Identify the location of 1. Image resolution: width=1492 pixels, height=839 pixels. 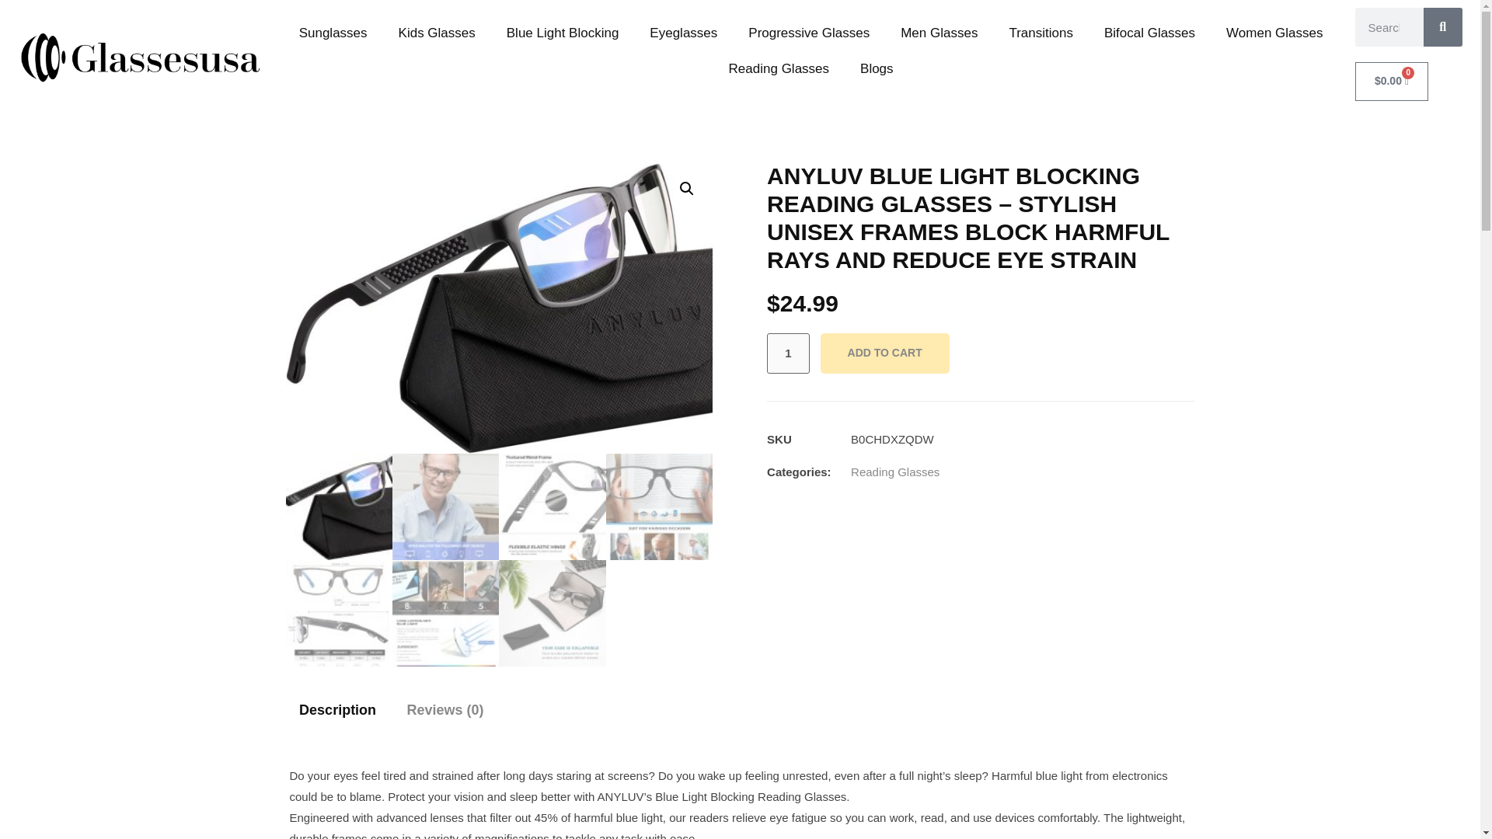
(787, 353).